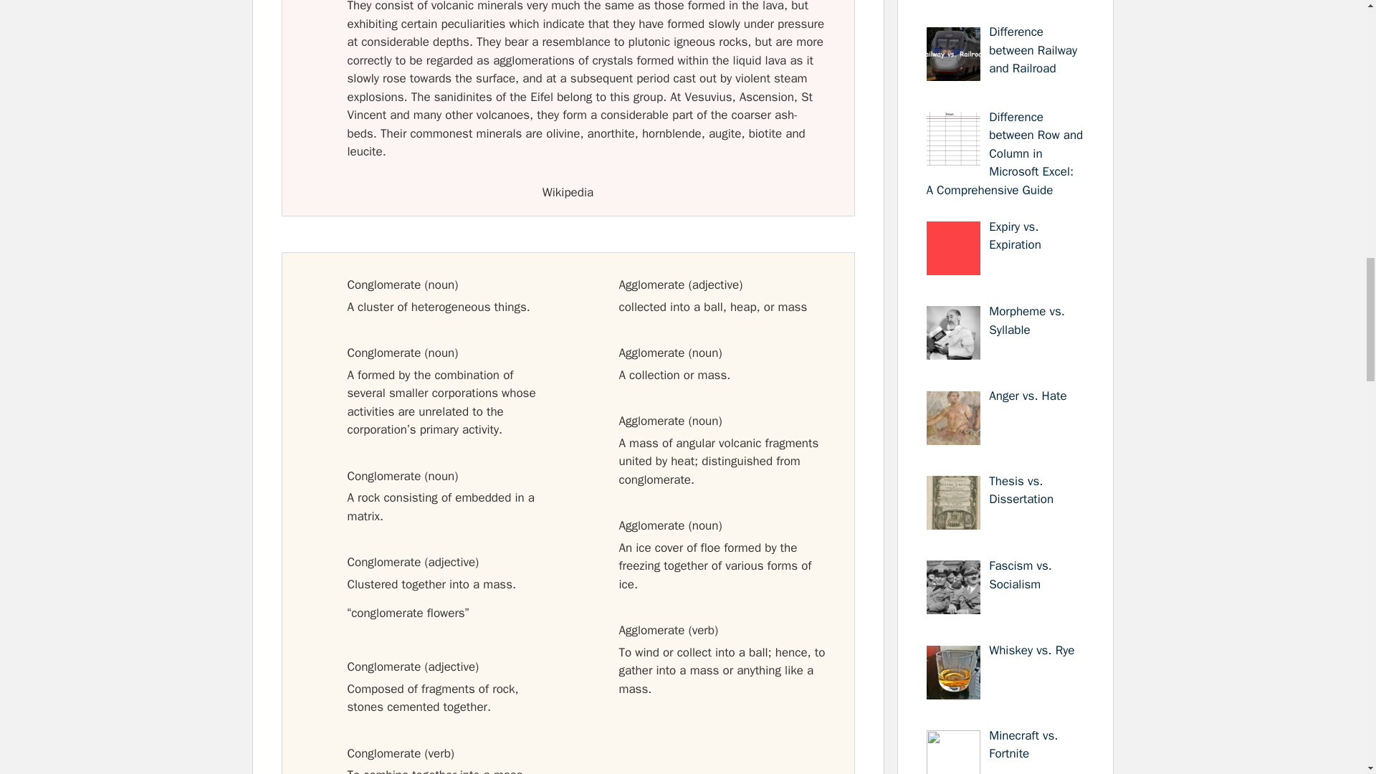 Image resolution: width=1376 pixels, height=774 pixels. What do you see at coordinates (1033, 49) in the screenshot?
I see `Difference between Railway and Railroad` at bounding box center [1033, 49].